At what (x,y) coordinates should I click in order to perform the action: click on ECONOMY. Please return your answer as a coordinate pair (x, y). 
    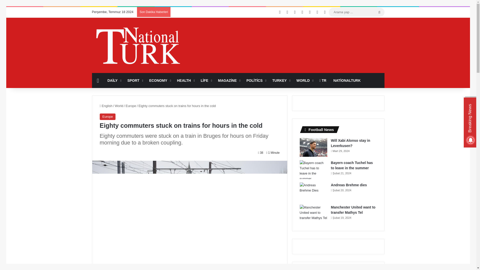
    Looking at the image, I should click on (159, 80).